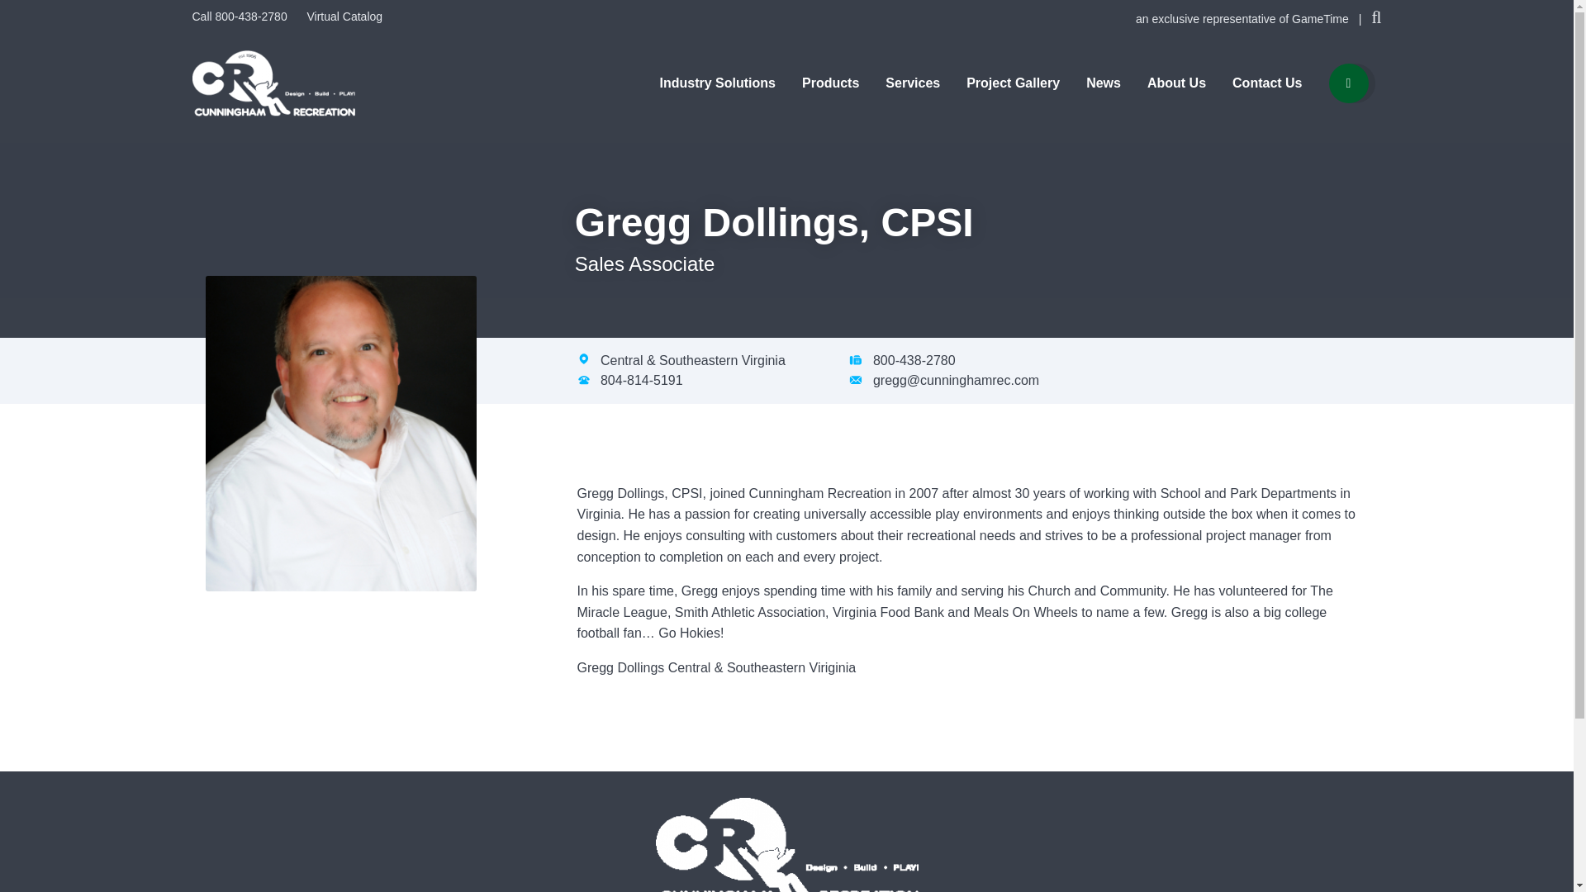  I want to click on Services, so click(912, 83).